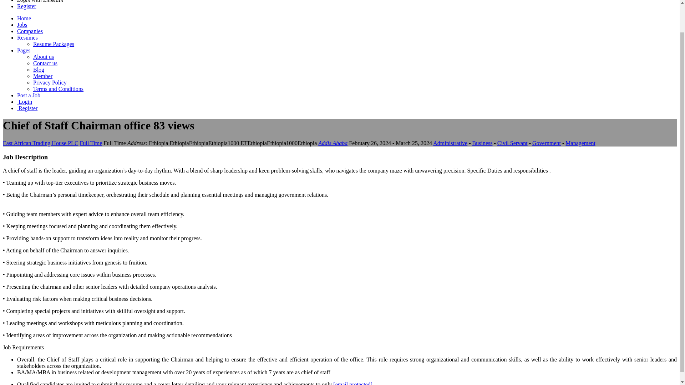  What do you see at coordinates (39, 70) in the screenshot?
I see `Blog` at bounding box center [39, 70].